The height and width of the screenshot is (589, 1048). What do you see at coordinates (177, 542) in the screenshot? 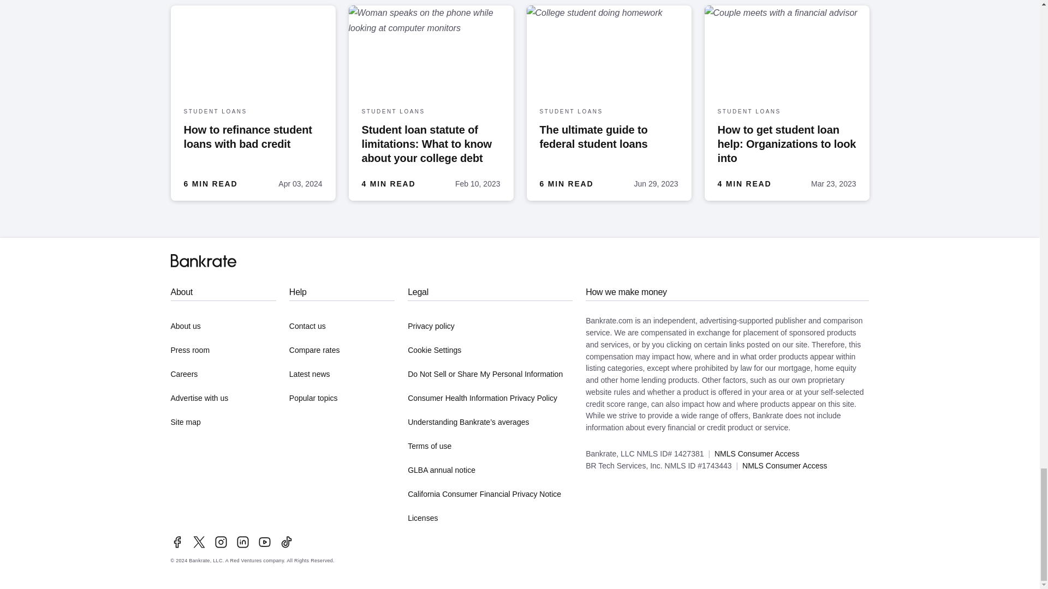
I see `Facebook logo` at bounding box center [177, 542].